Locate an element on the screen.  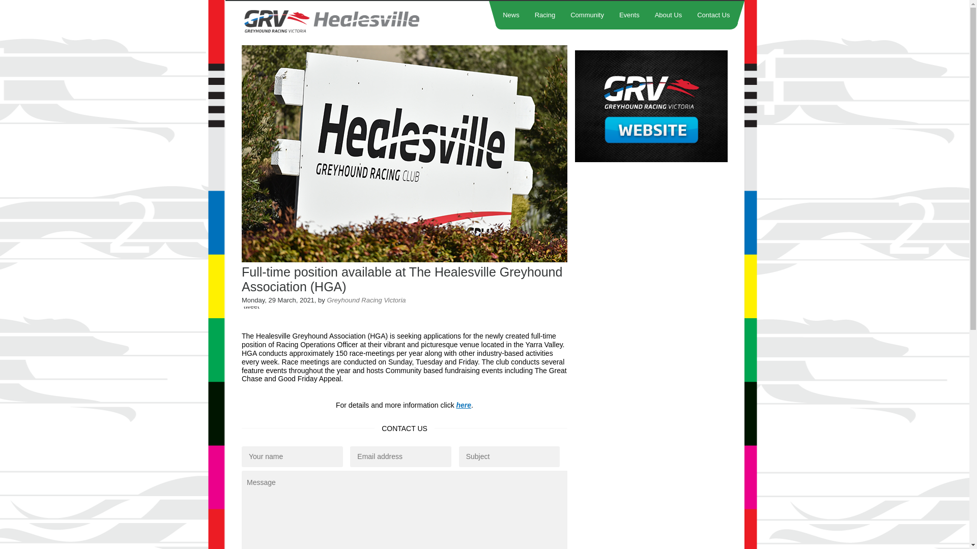
  is located at coordinates (651, 160).